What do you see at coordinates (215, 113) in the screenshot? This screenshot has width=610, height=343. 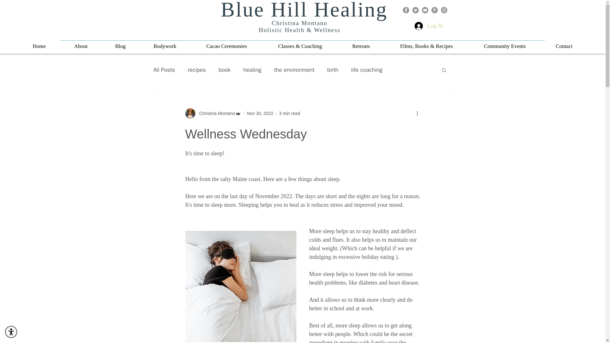 I see `Christina Montano` at bounding box center [215, 113].